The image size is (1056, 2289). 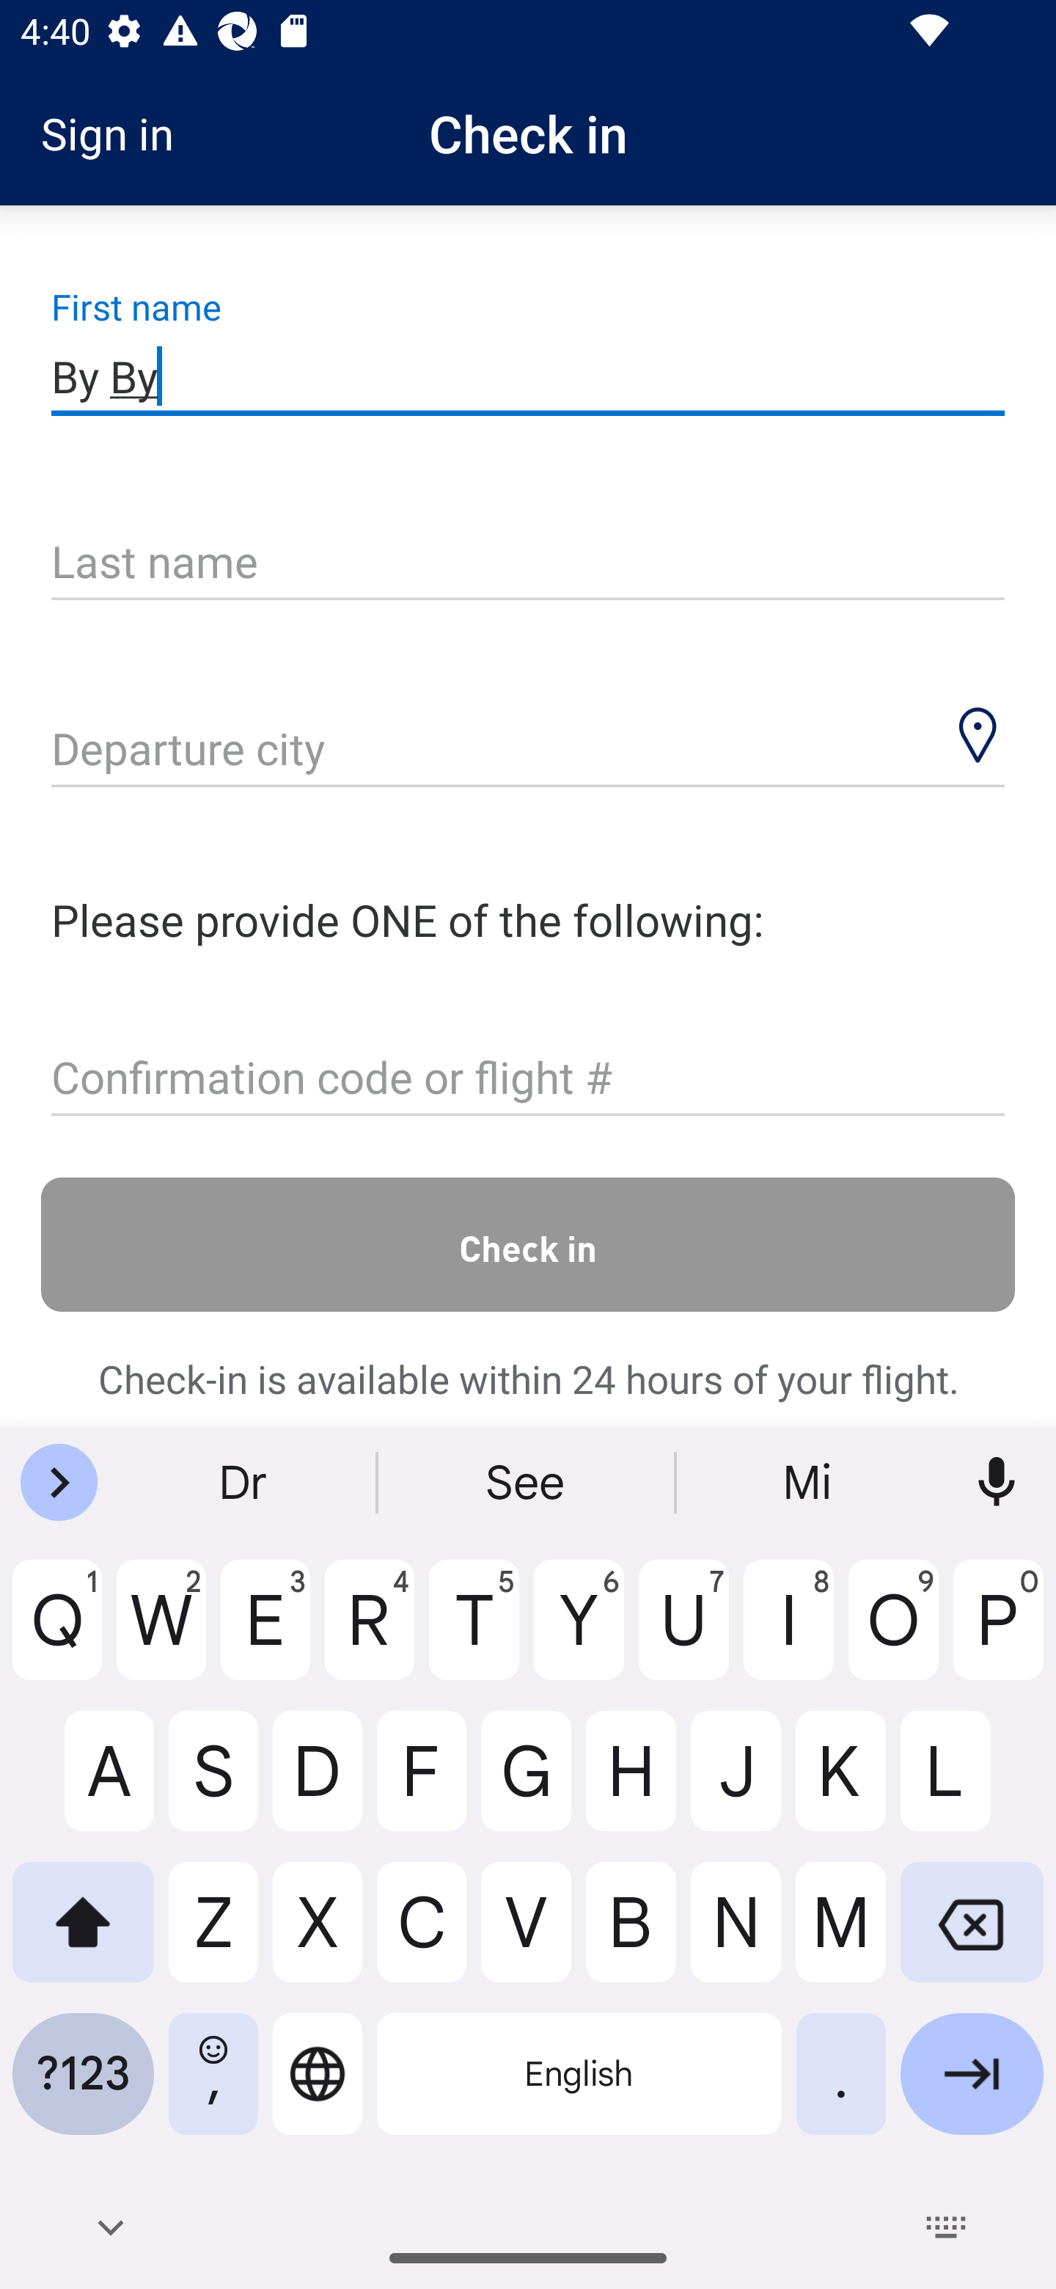 I want to click on Sign in, so click(x=117, y=134).